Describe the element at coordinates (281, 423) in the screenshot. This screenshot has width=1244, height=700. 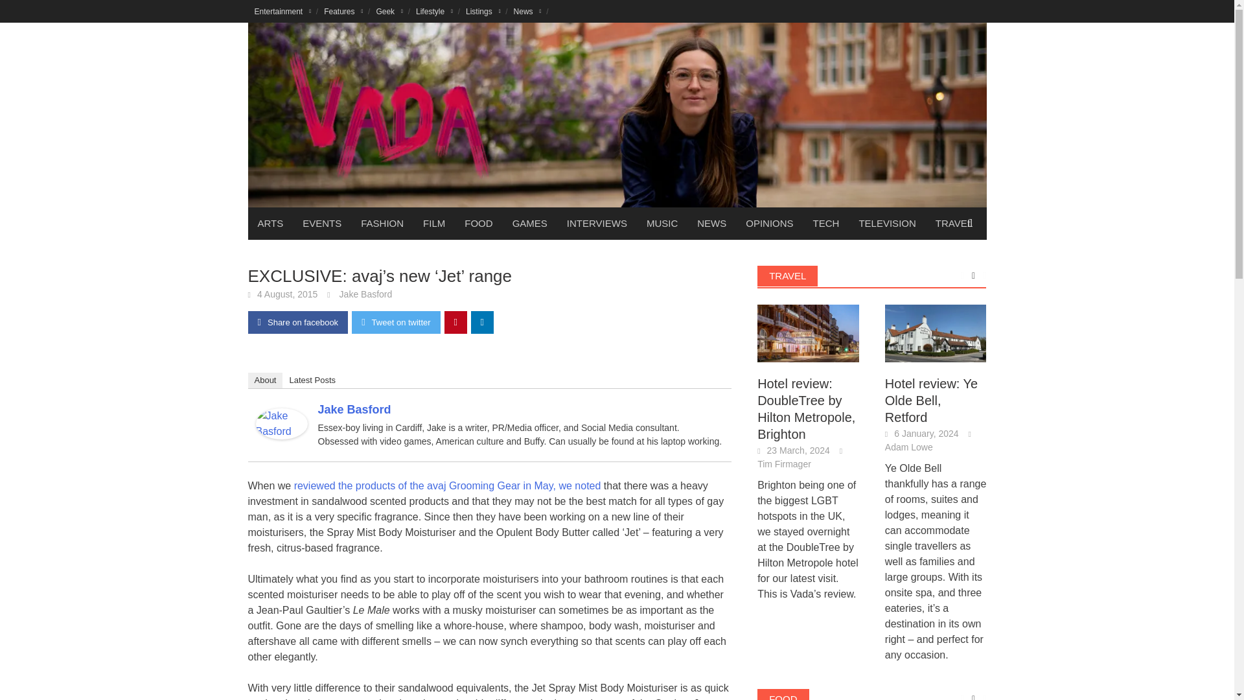
I see `Jake Basford` at that location.